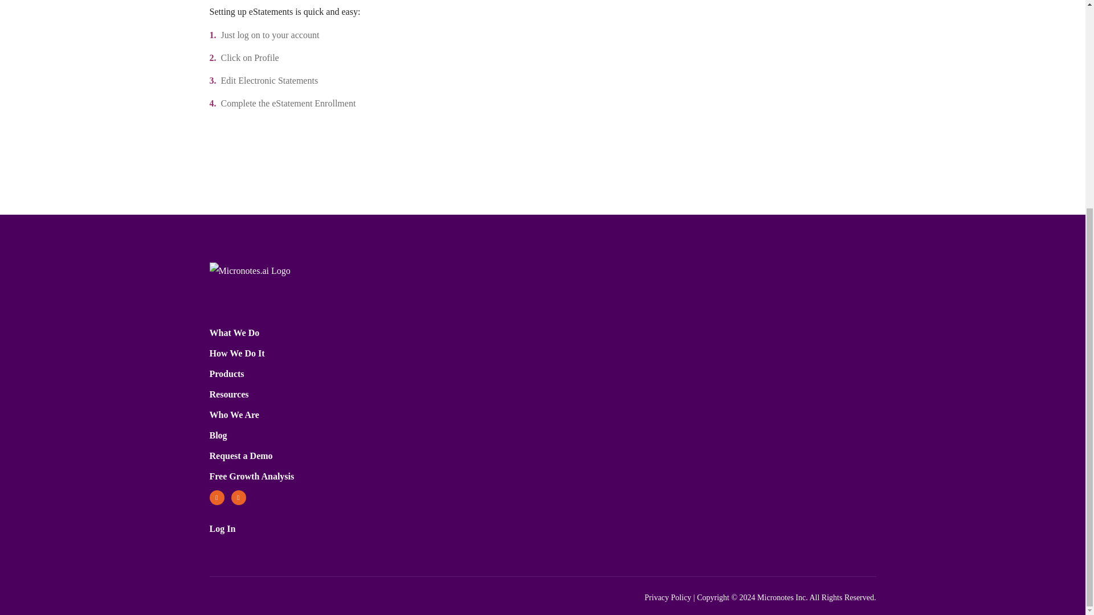  What do you see at coordinates (227, 374) in the screenshot?
I see `Products` at bounding box center [227, 374].